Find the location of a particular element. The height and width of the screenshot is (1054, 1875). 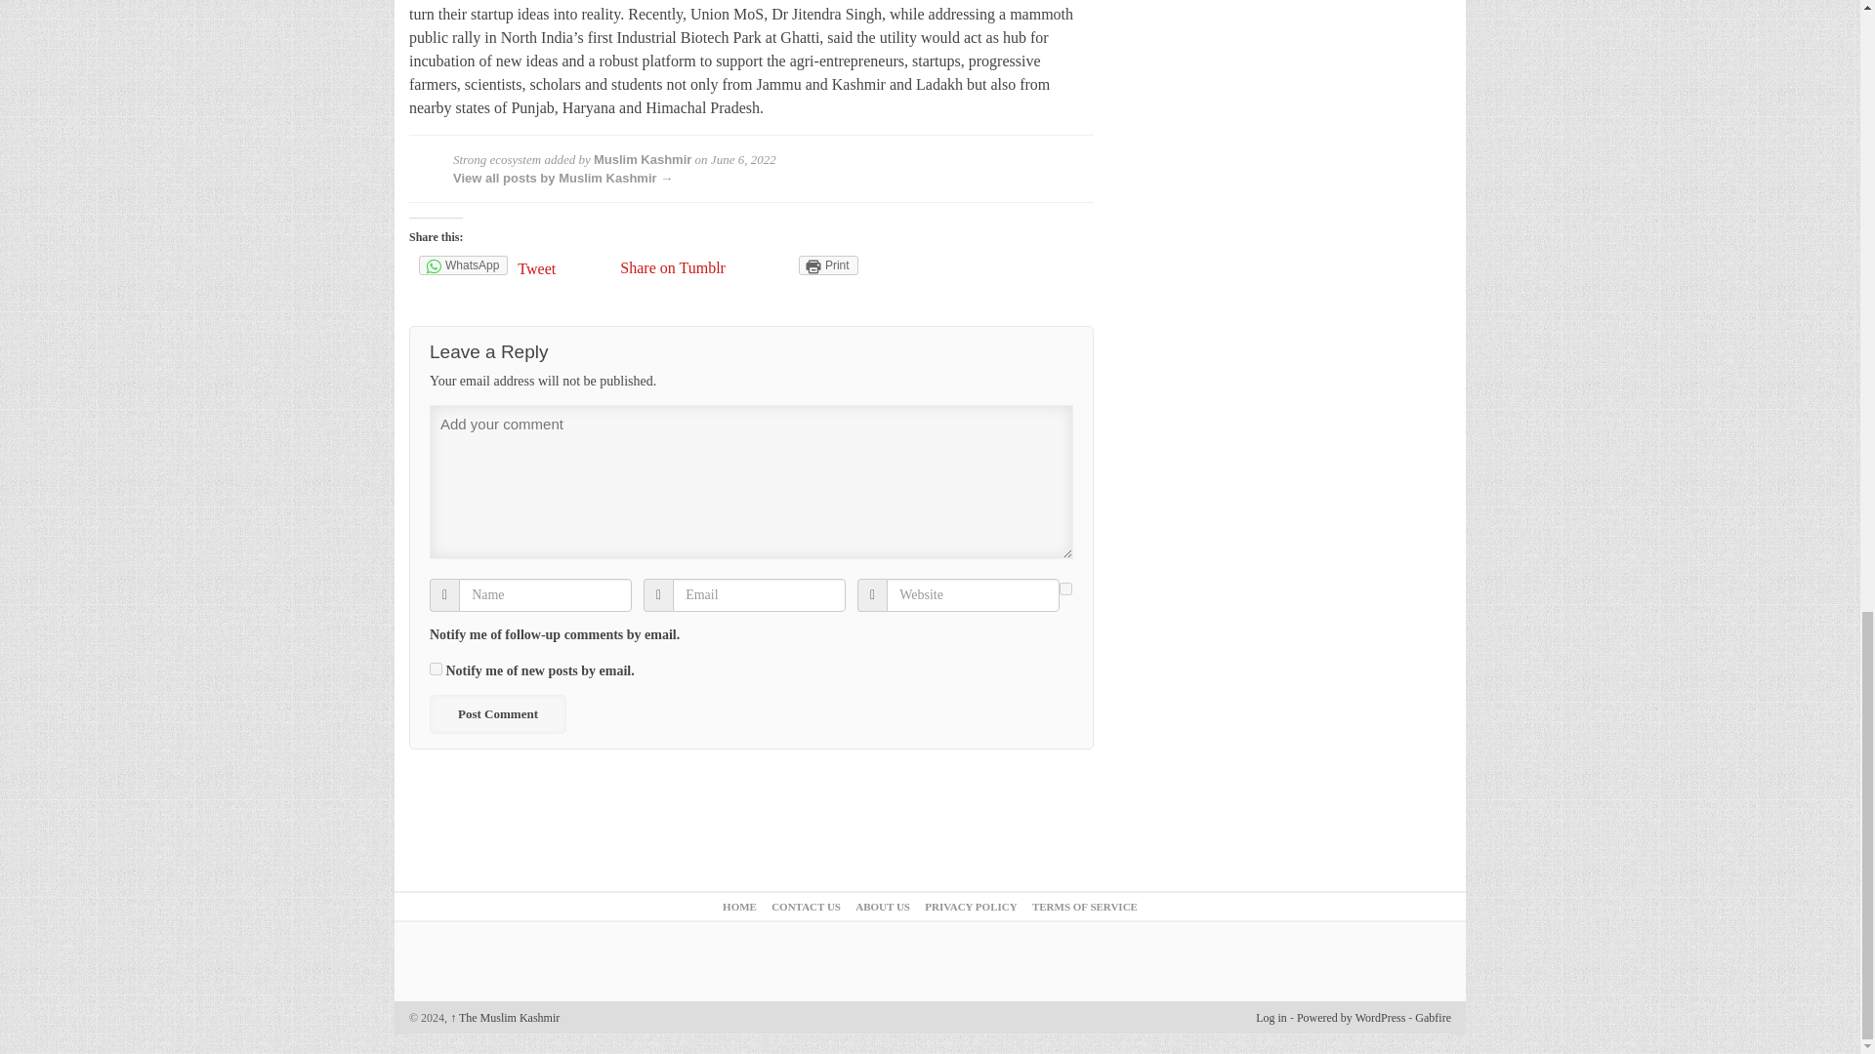

CONTACT US is located at coordinates (805, 907).